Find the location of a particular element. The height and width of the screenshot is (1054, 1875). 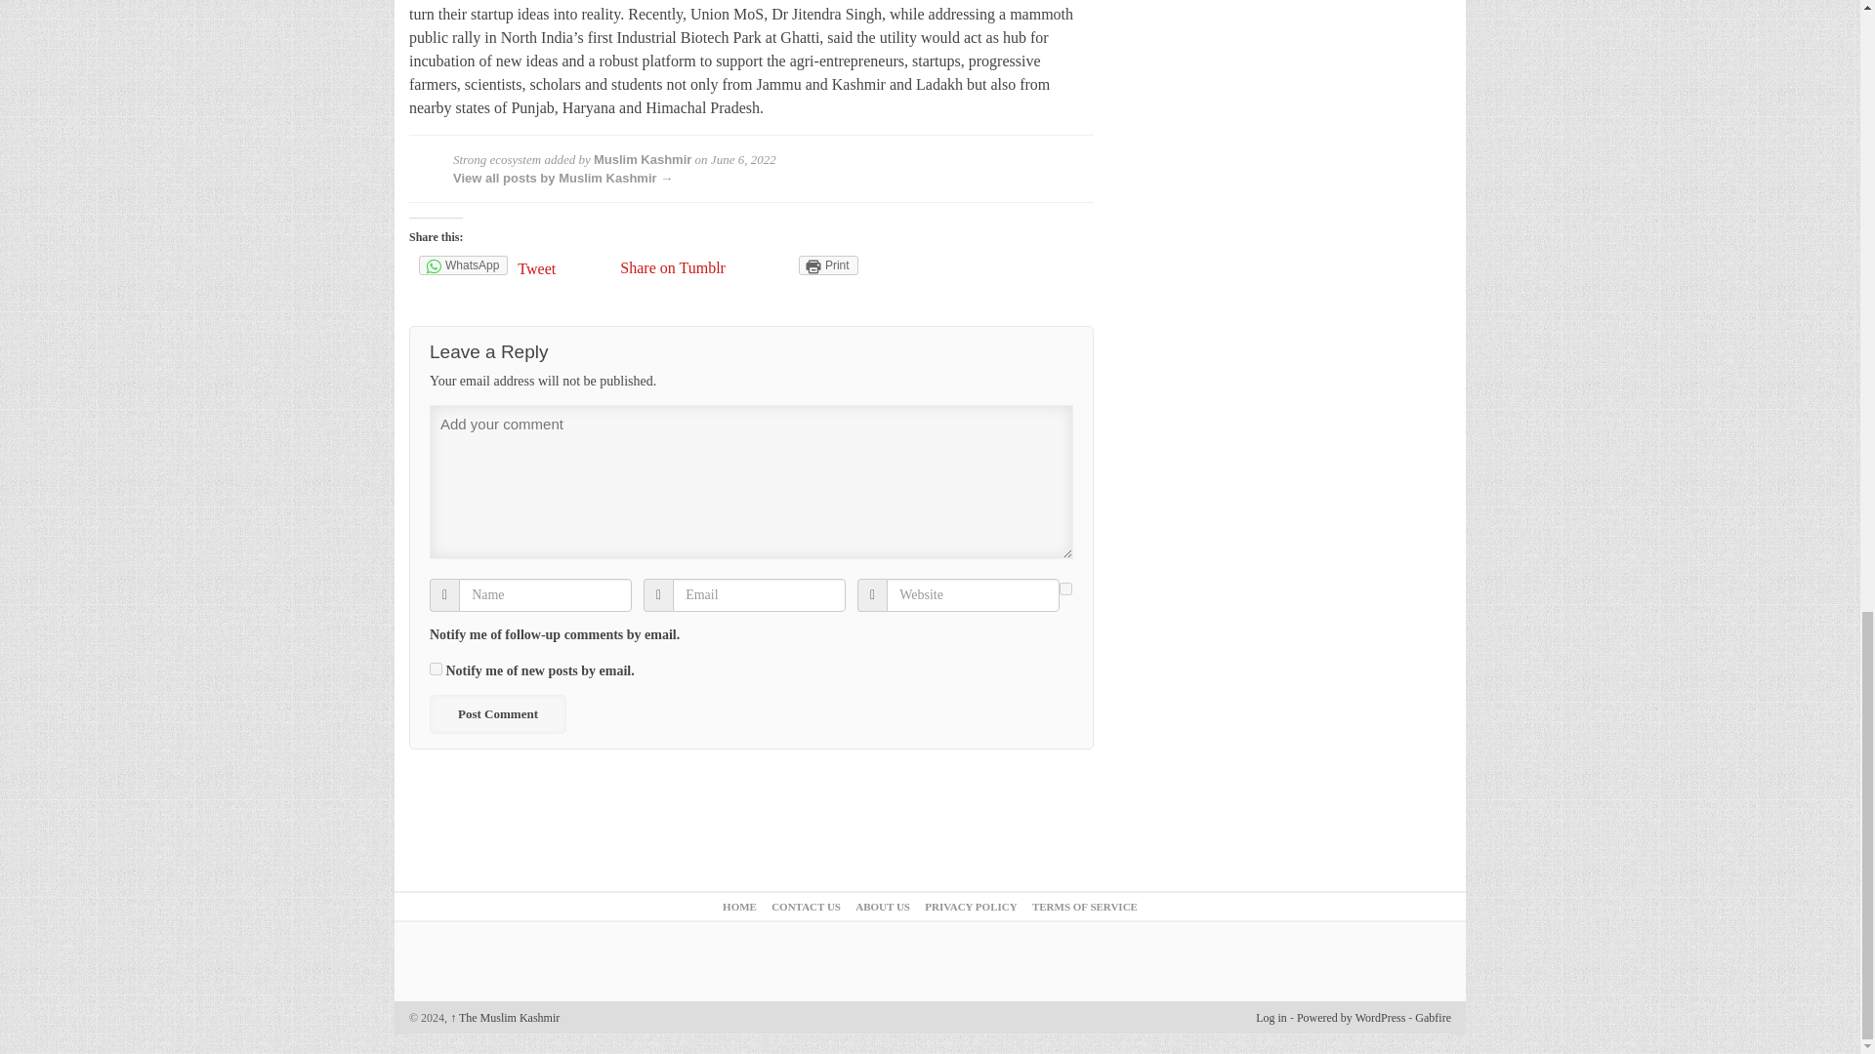

CONTACT US is located at coordinates (805, 907).